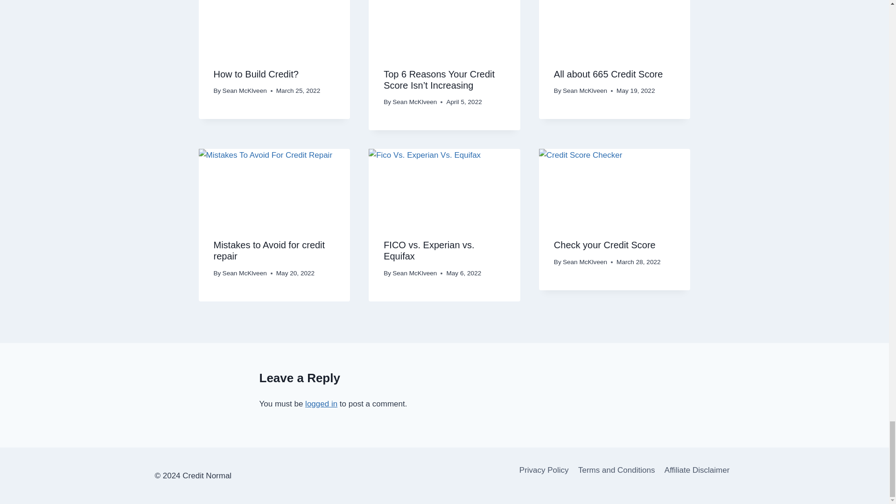 The width and height of the screenshot is (896, 504). Describe the element at coordinates (245, 91) in the screenshot. I see `Sean McKlveen` at that location.